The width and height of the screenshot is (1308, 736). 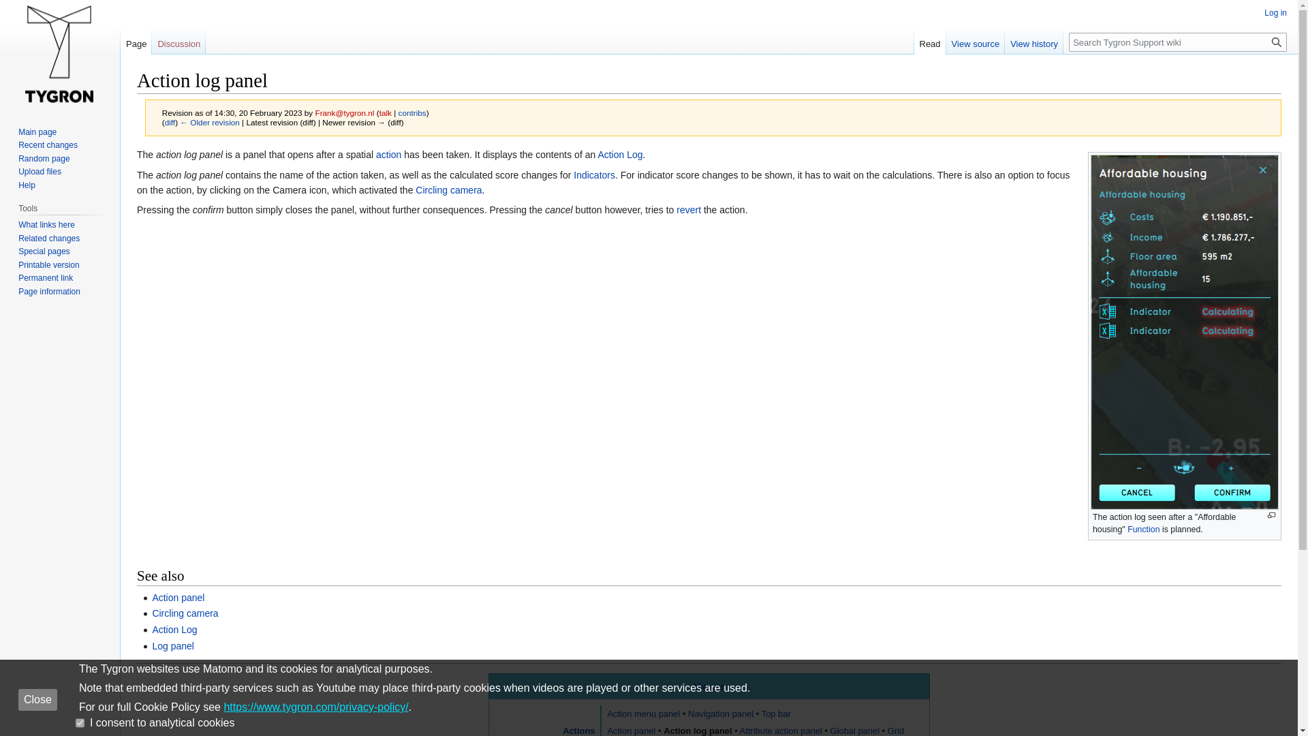 What do you see at coordinates (448, 190) in the screenshot?
I see `Circling camera` at bounding box center [448, 190].